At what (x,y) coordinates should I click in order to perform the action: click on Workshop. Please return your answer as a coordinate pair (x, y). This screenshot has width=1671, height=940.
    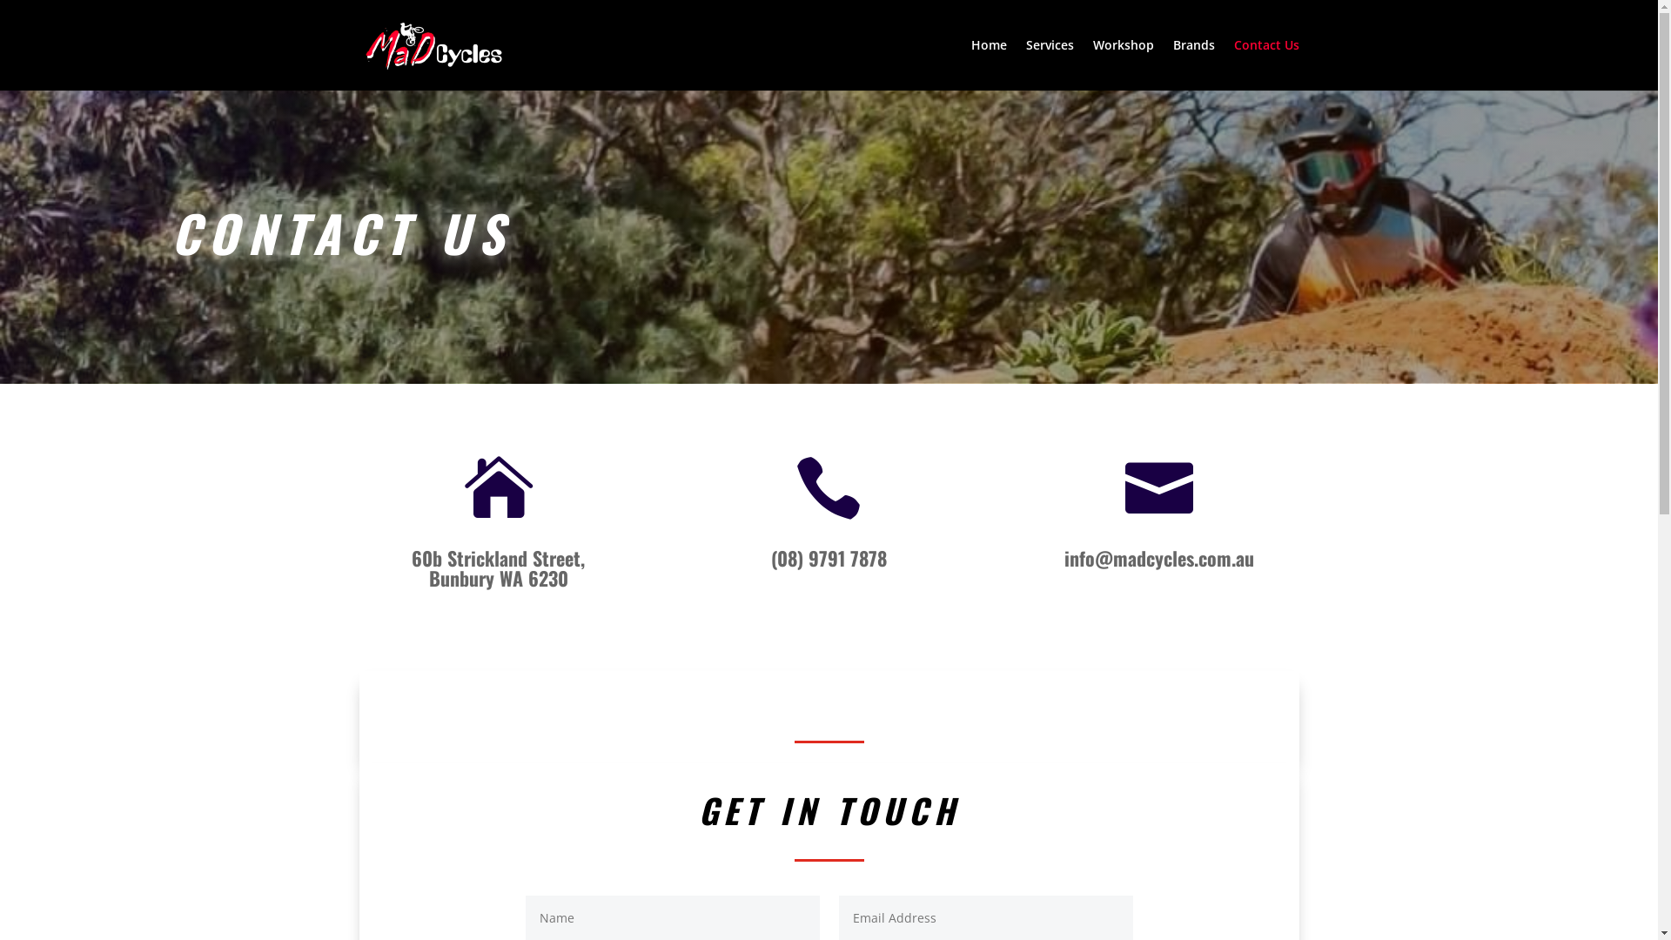
    Looking at the image, I should click on (1124, 64).